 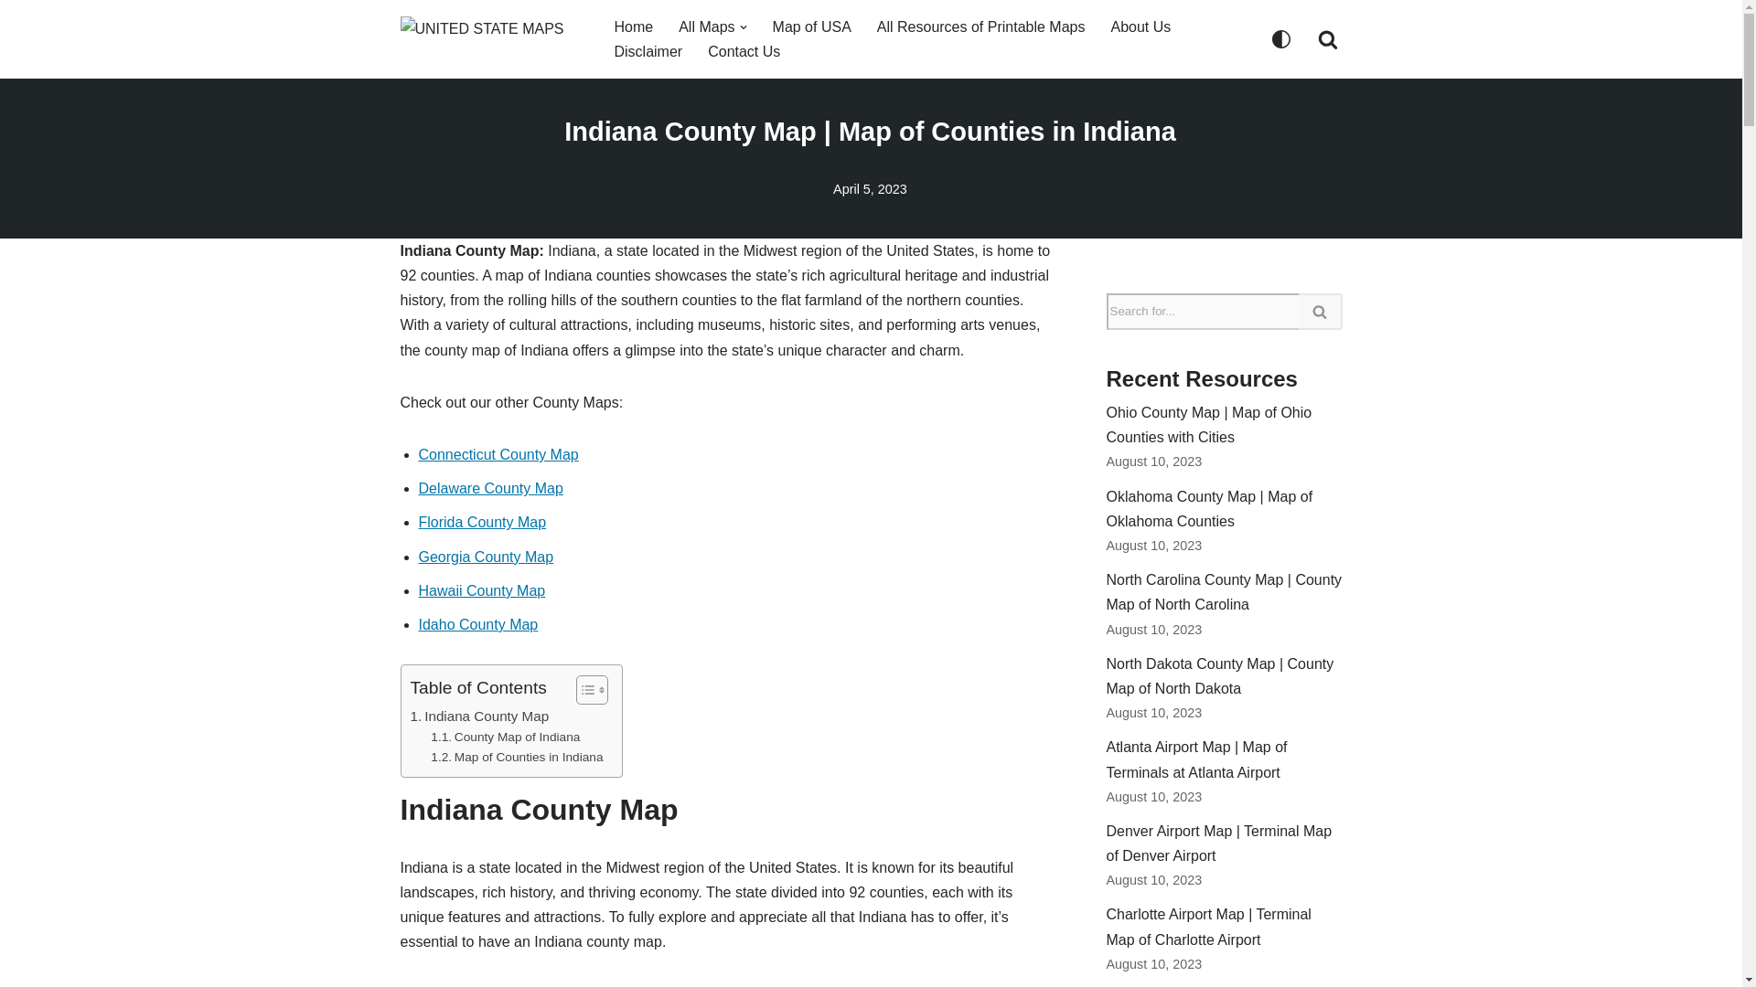 What do you see at coordinates (505, 737) in the screenshot?
I see `County Map of Indiana` at bounding box center [505, 737].